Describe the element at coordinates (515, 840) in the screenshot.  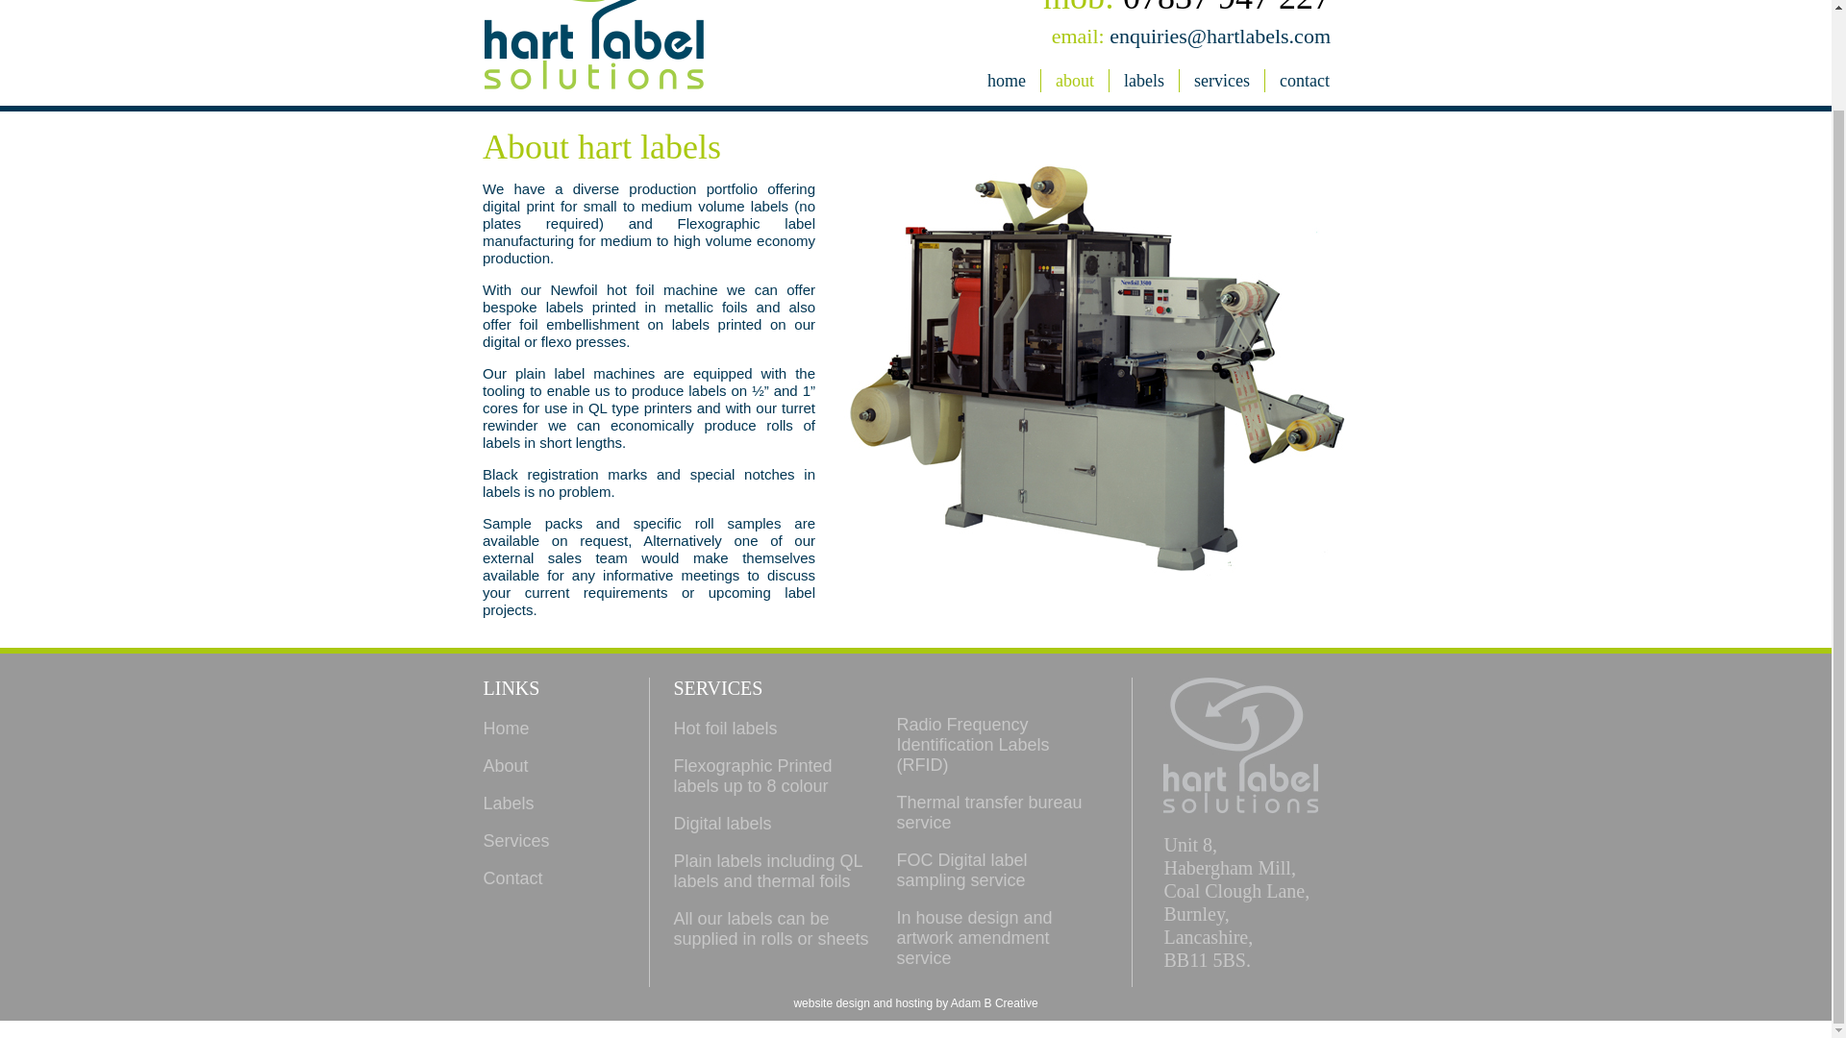
I see `Services` at that location.